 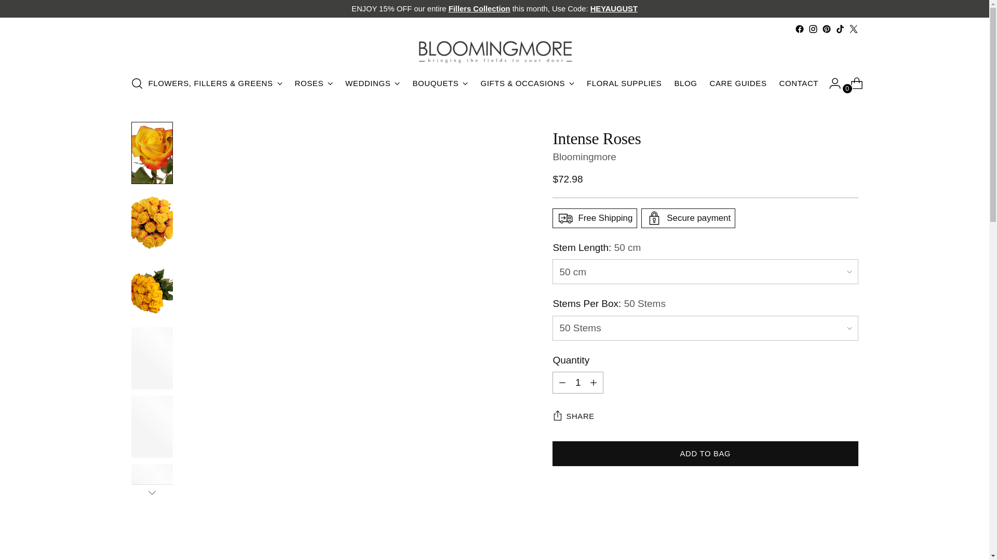 I want to click on HEYAUGUST, so click(x=614, y=8).